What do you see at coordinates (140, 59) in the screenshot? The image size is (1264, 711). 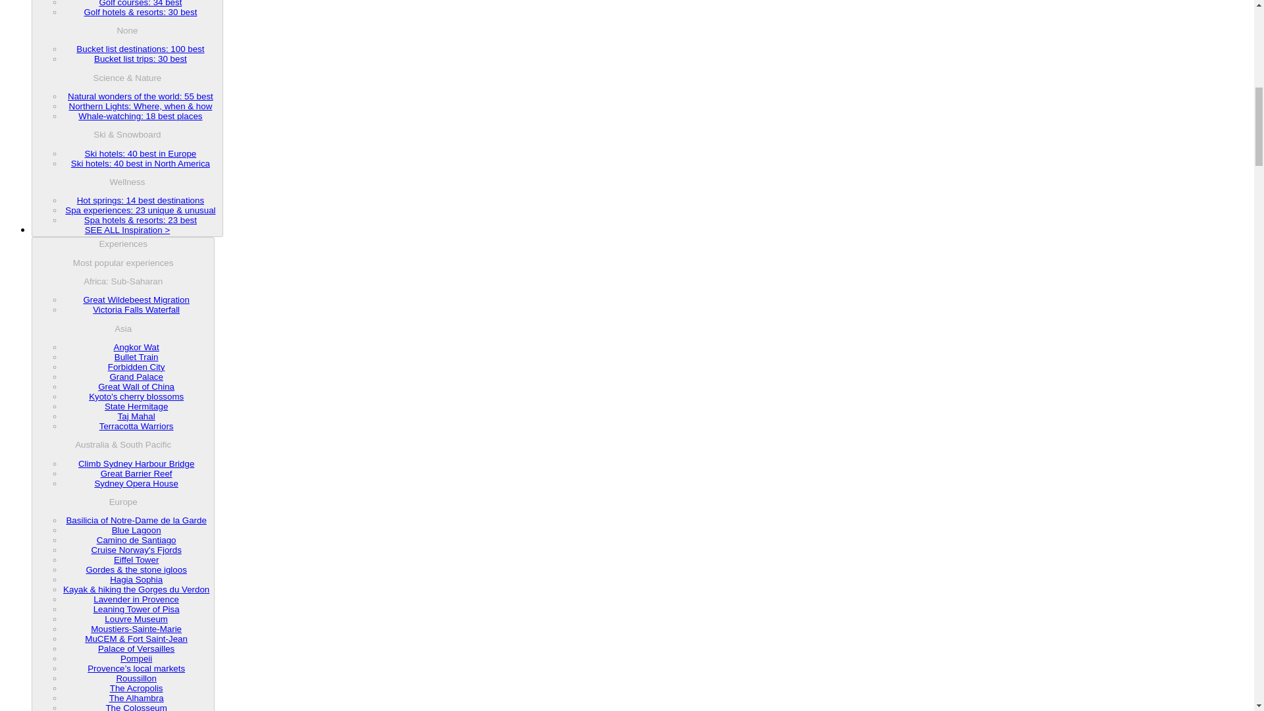 I see `Bucket list trips: 30 best` at bounding box center [140, 59].